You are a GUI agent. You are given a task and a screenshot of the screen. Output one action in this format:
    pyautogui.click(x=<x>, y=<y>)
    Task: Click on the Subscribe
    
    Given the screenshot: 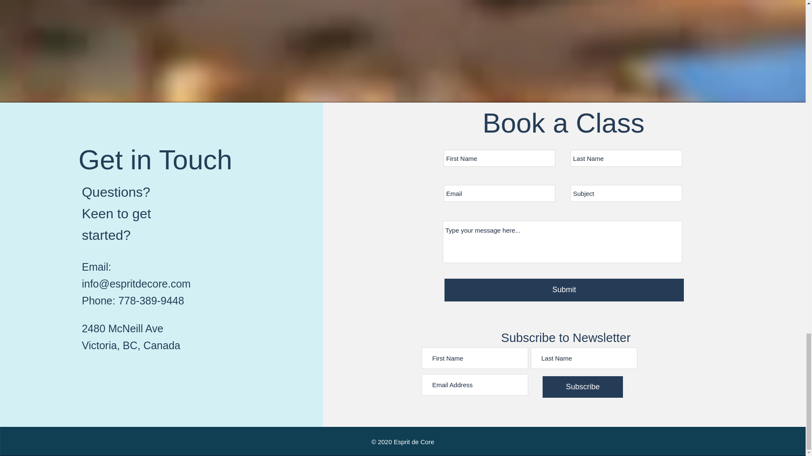 What is the action you would take?
    pyautogui.click(x=582, y=387)
    